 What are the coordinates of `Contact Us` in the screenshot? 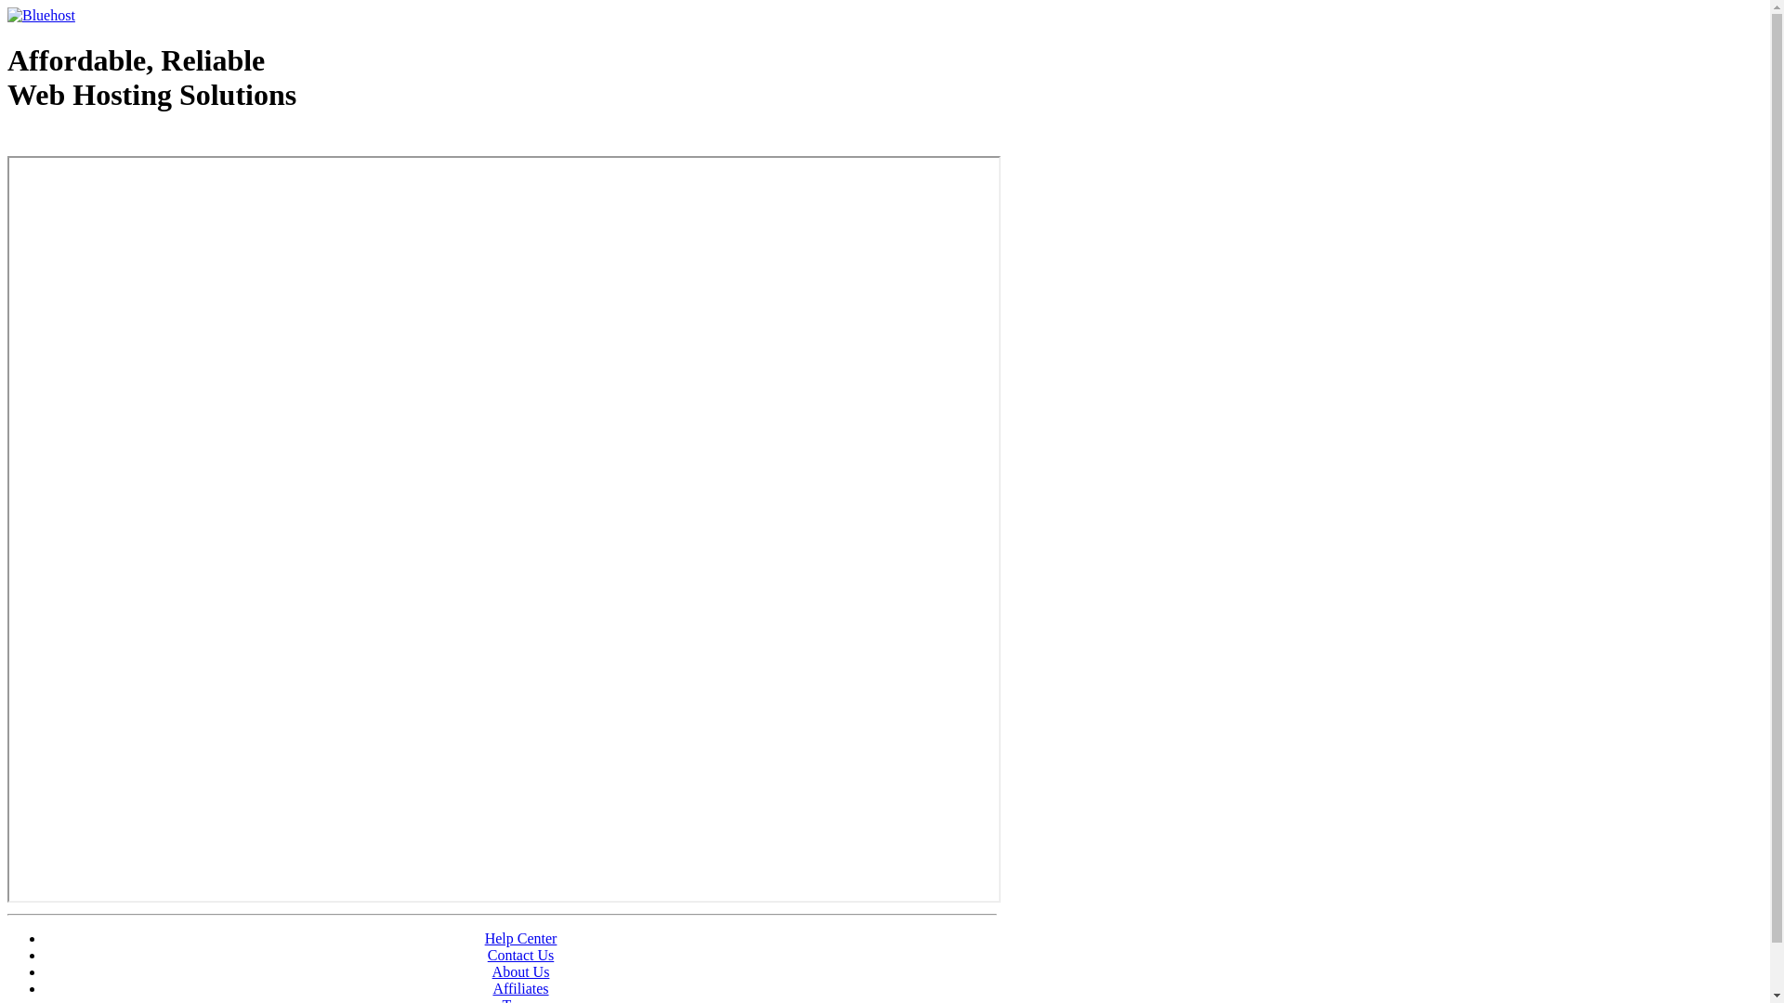 It's located at (521, 955).